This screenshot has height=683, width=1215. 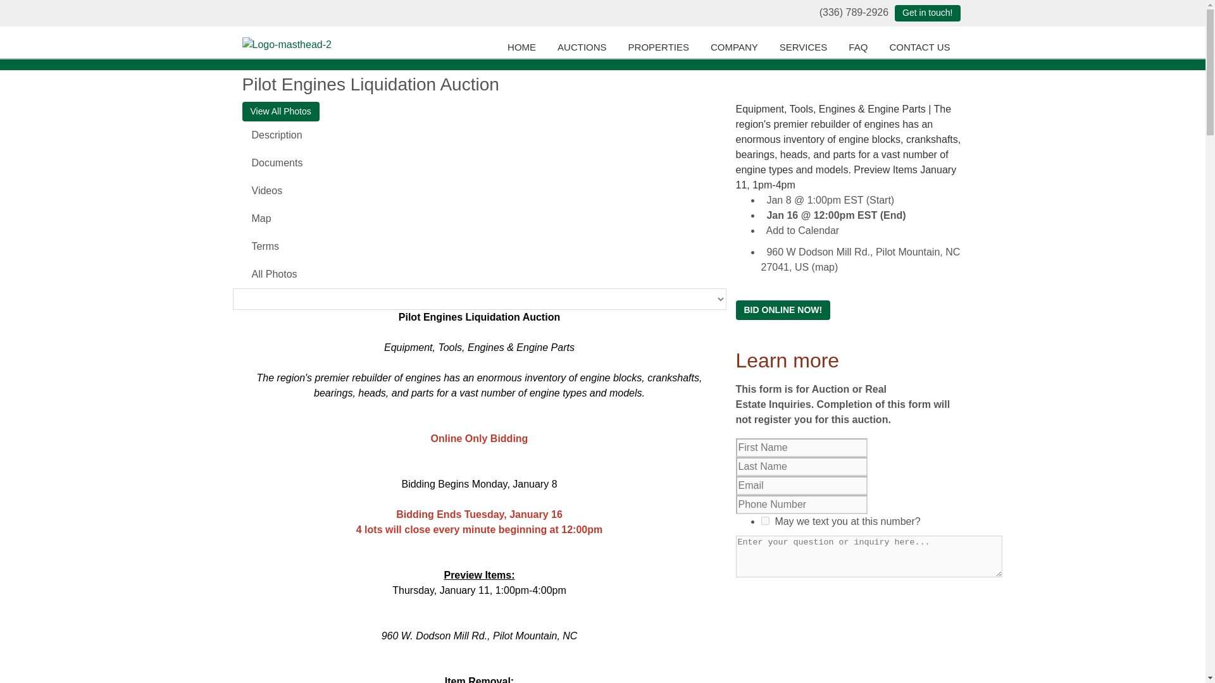 What do you see at coordinates (926, 13) in the screenshot?
I see `Contact Us` at bounding box center [926, 13].